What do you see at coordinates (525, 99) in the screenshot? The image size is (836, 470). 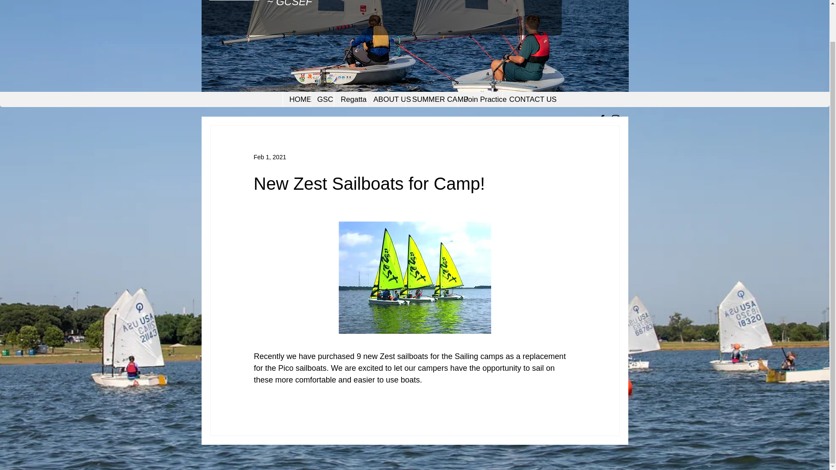 I see `CONTACT US` at bounding box center [525, 99].